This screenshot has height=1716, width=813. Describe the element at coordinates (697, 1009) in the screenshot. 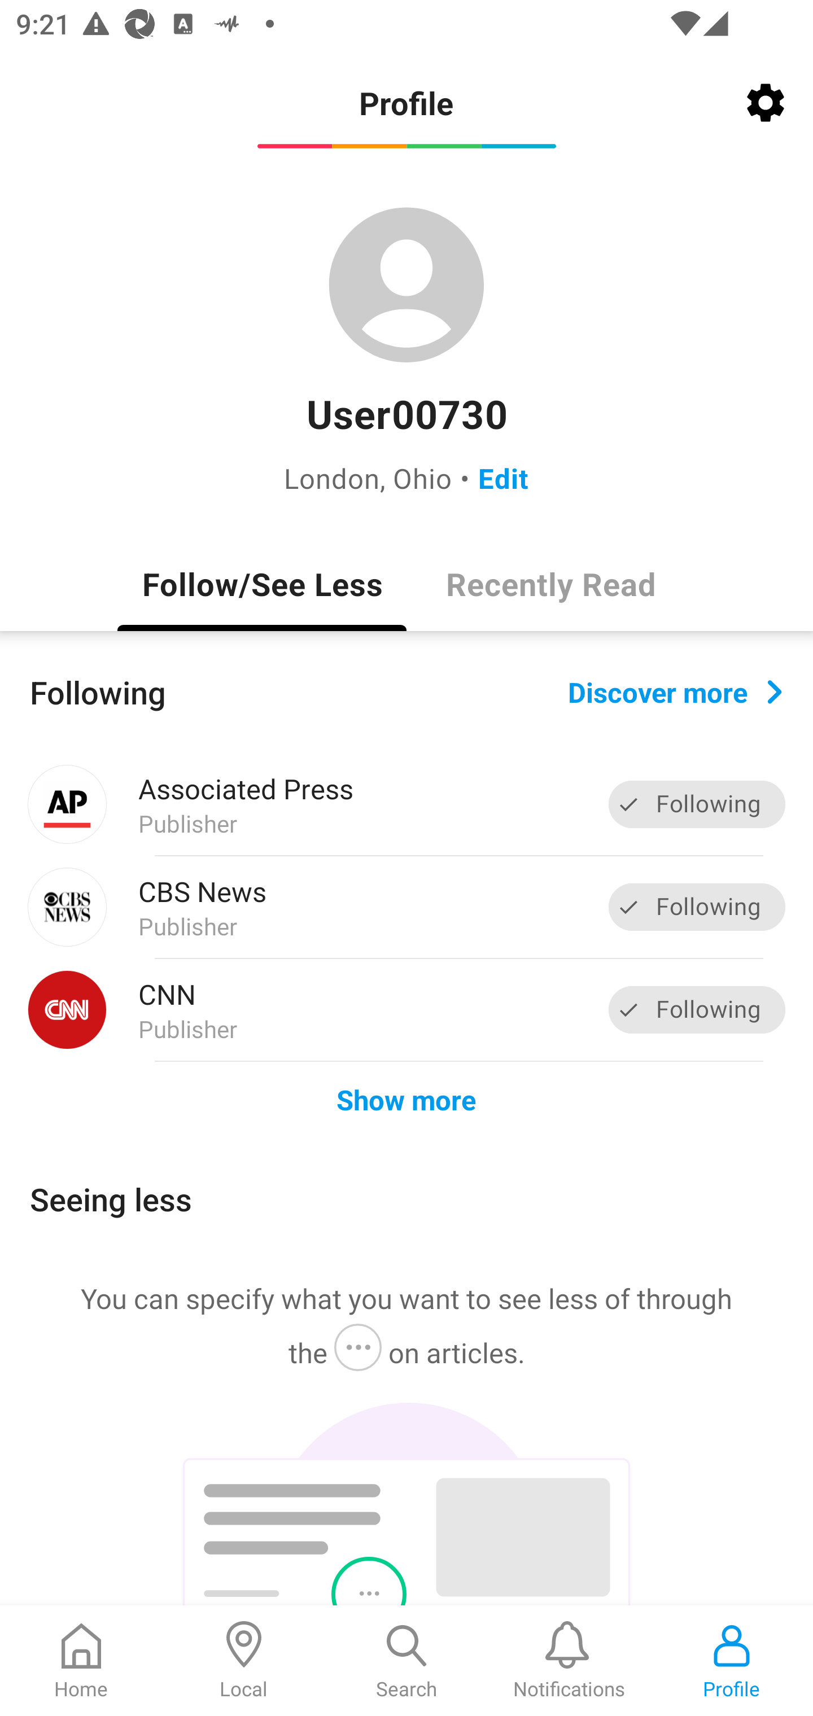

I see `Following` at that location.